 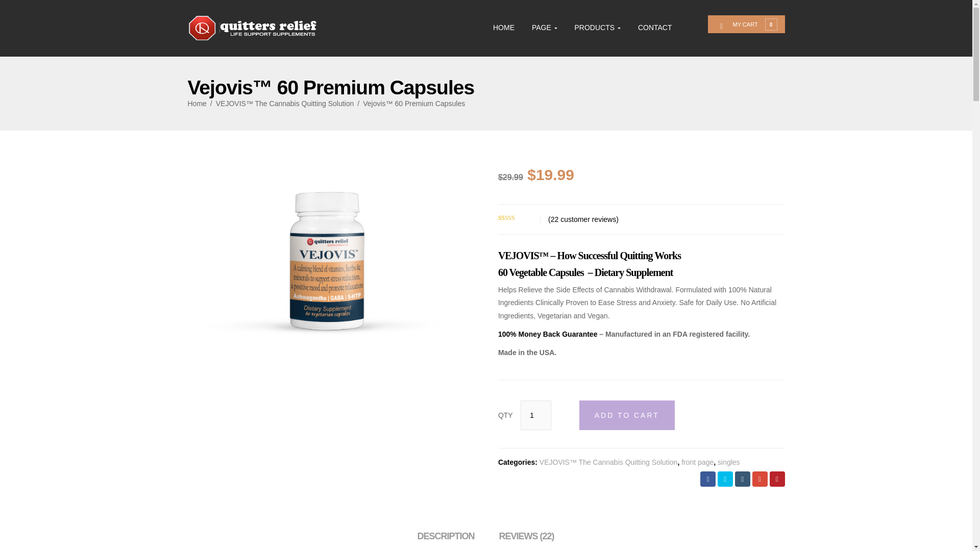 What do you see at coordinates (545, 27) in the screenshot?
I see `PAGE` at bounding box center [545, 27].